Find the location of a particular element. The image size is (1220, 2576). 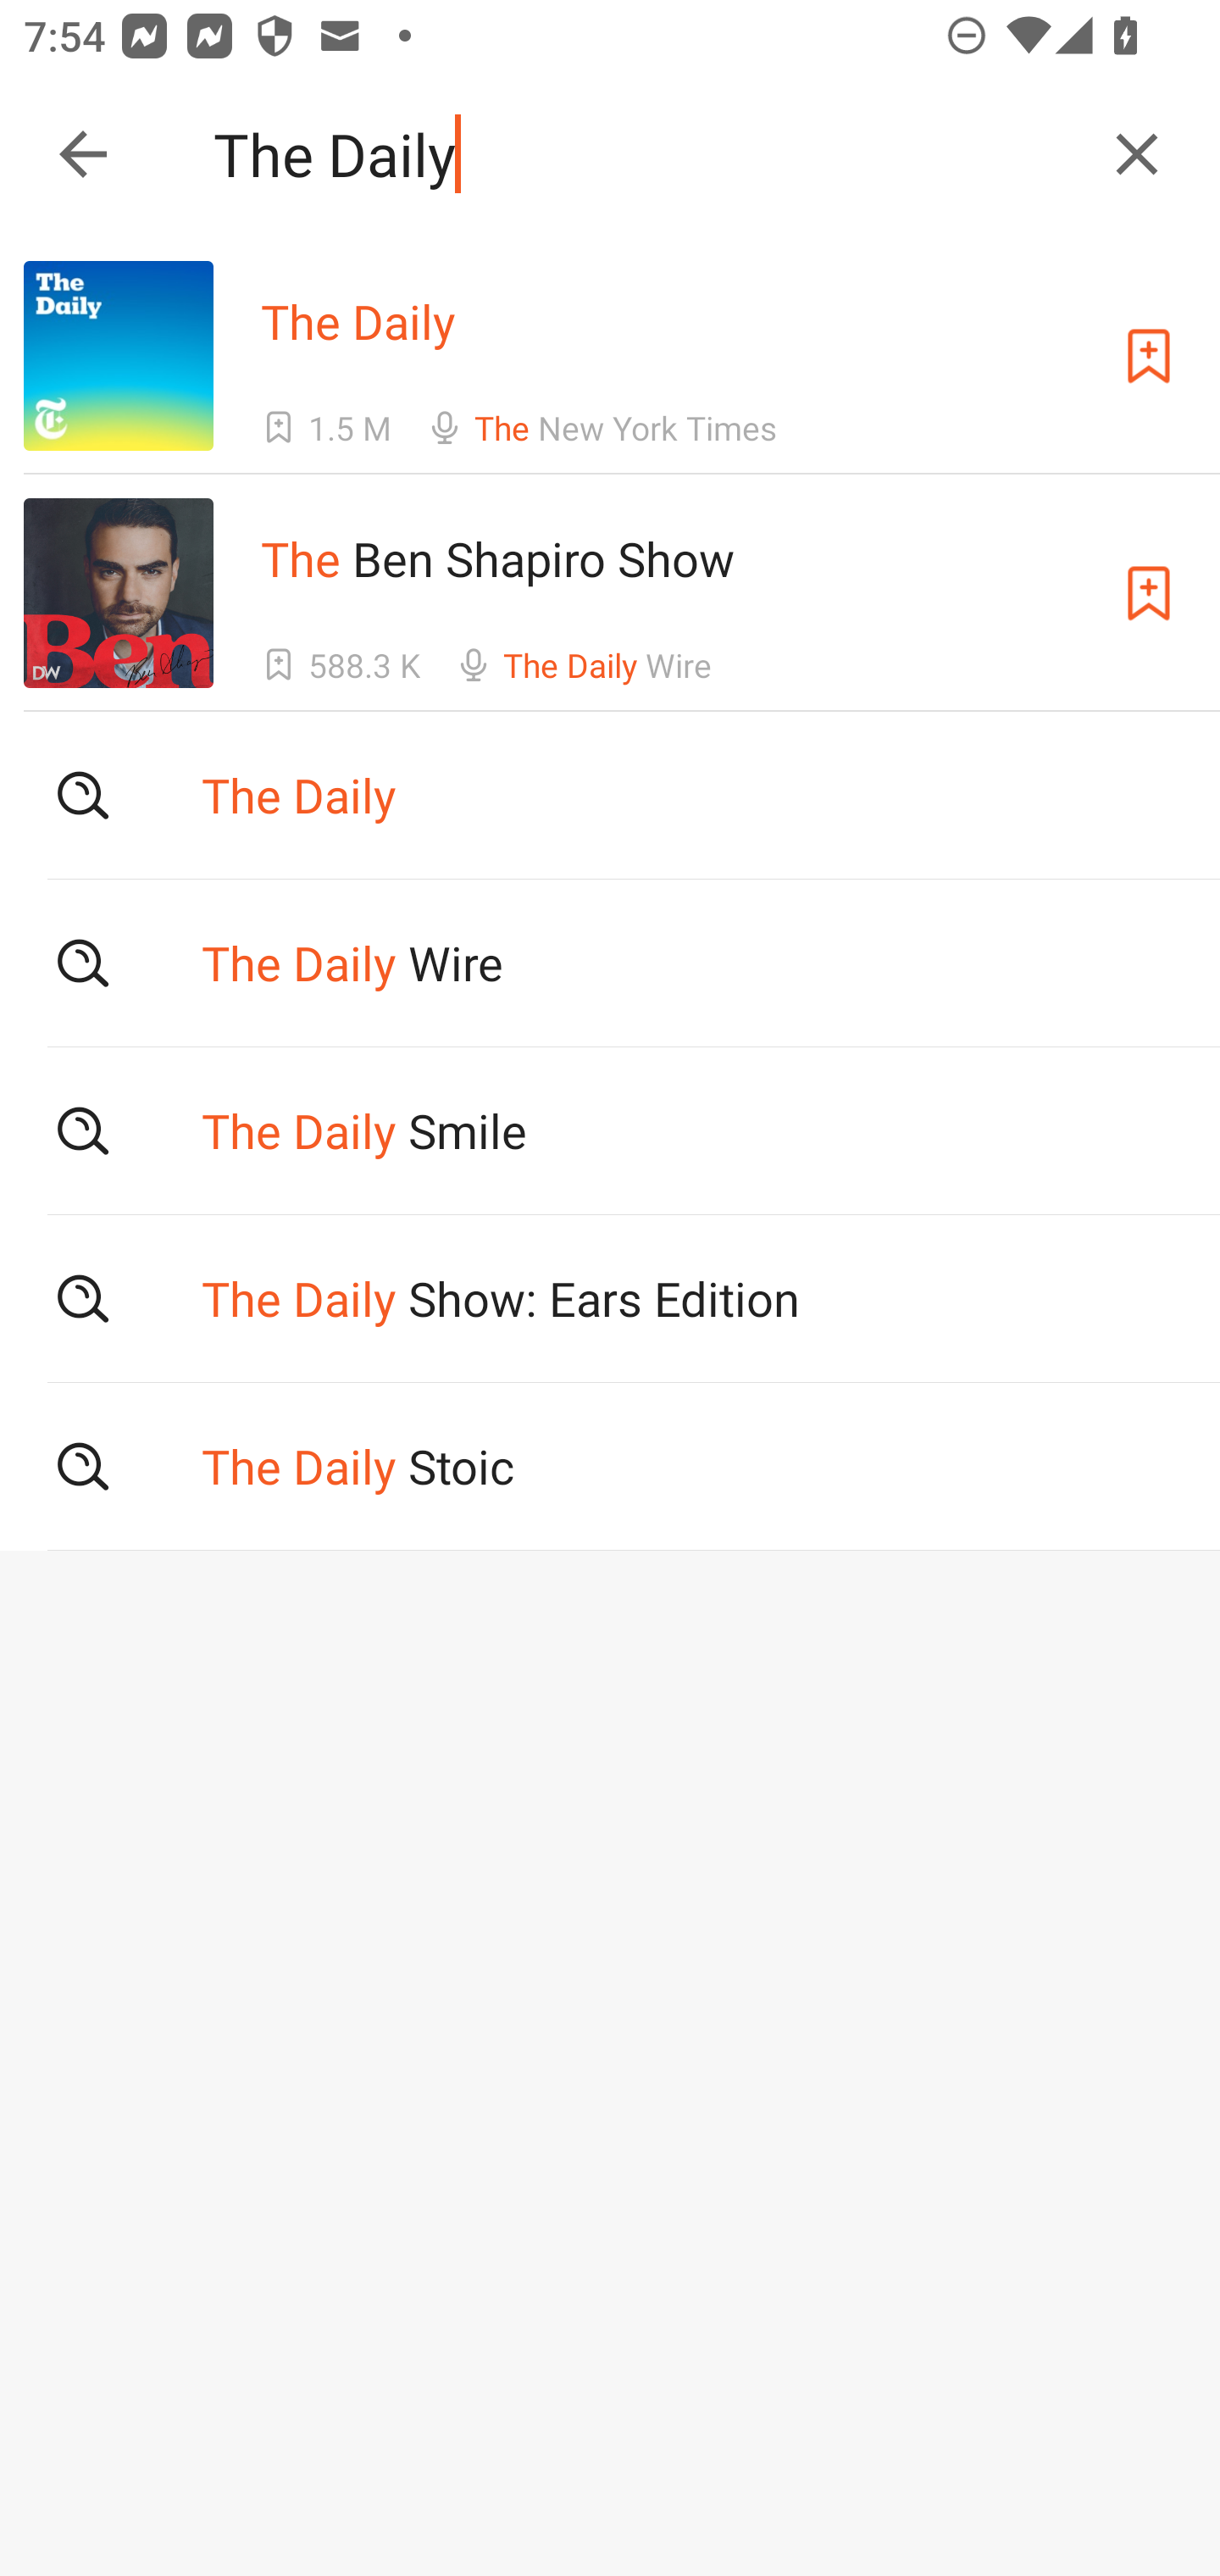

 The Daily Smile is located at coordinates (610, 1130).